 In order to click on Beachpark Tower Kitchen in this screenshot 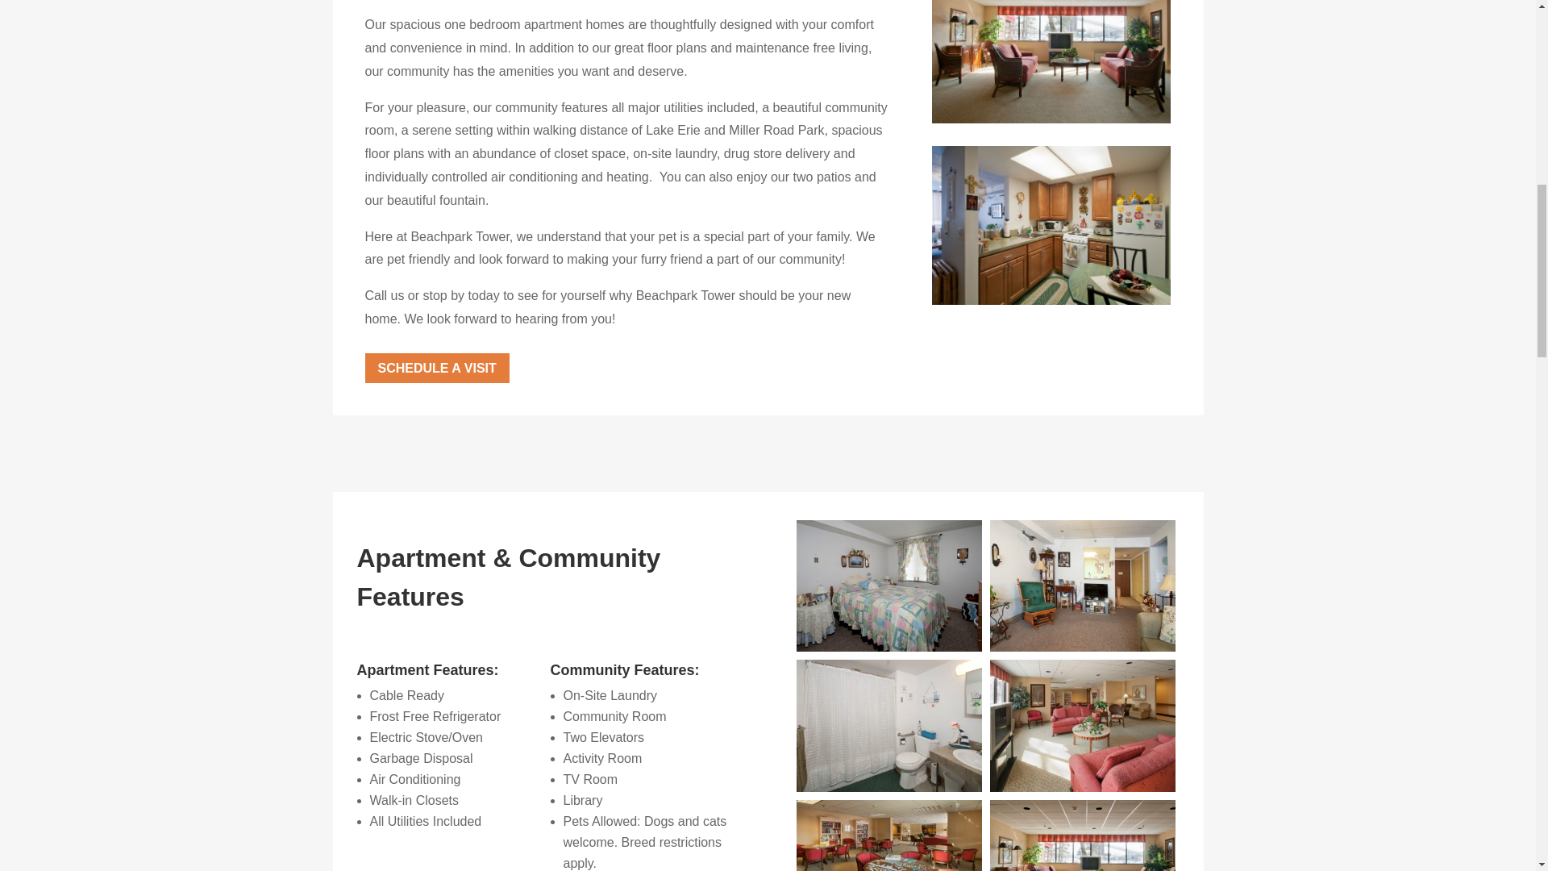, I will do `click(1051, 224)`.